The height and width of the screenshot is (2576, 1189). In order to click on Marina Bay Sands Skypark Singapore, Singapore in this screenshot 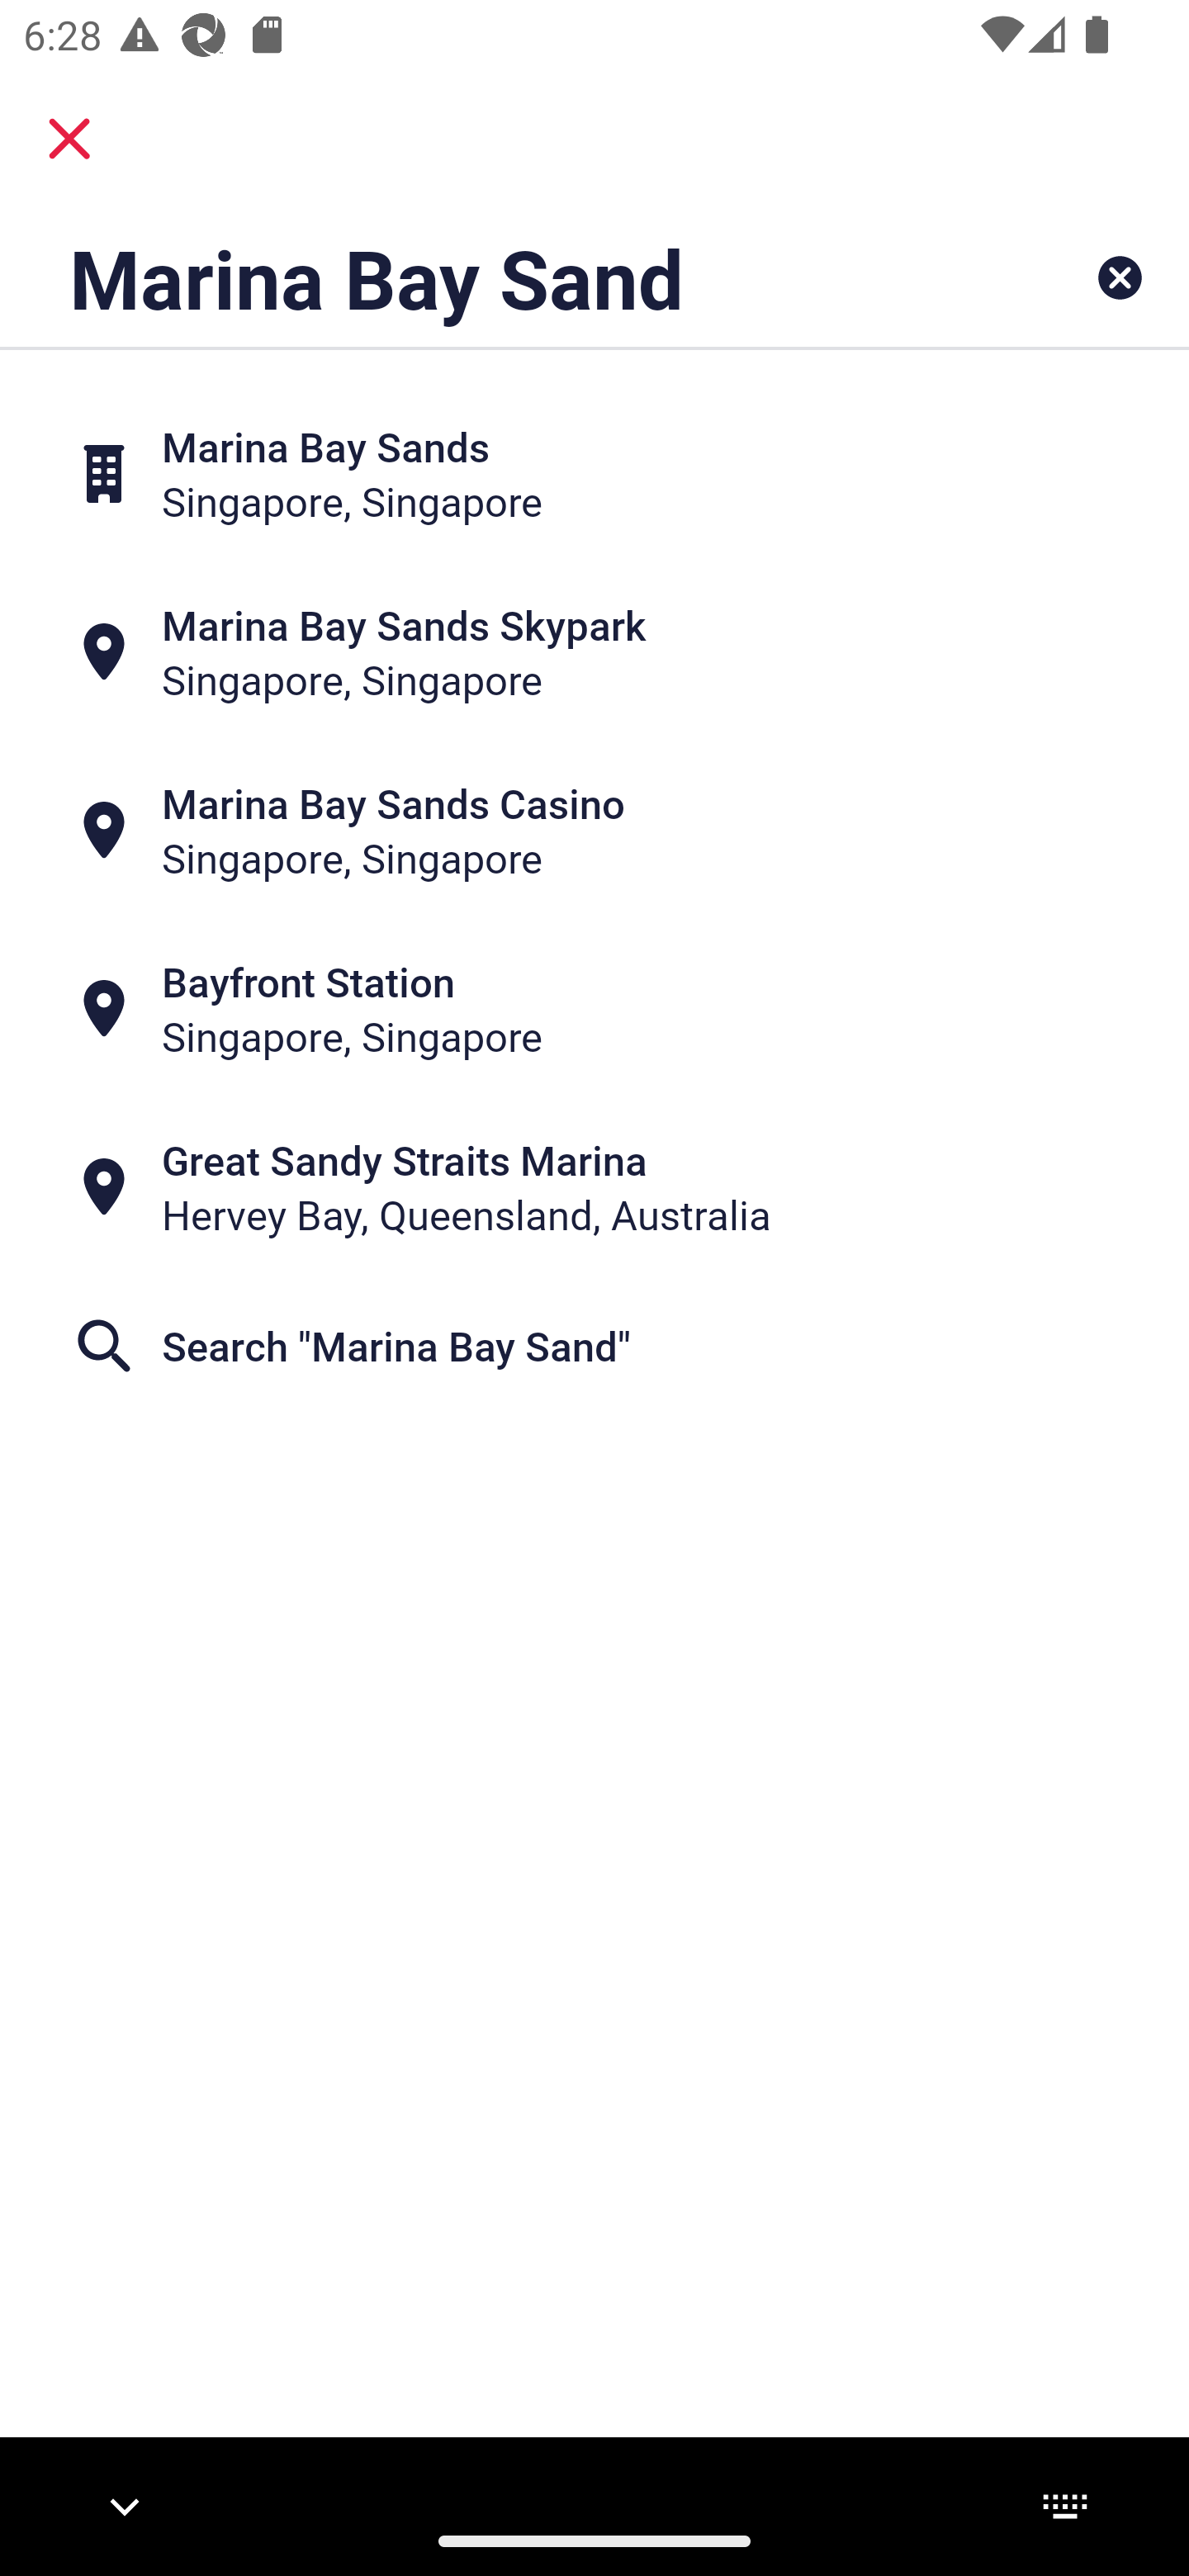, I will do `click(594, 652)`.